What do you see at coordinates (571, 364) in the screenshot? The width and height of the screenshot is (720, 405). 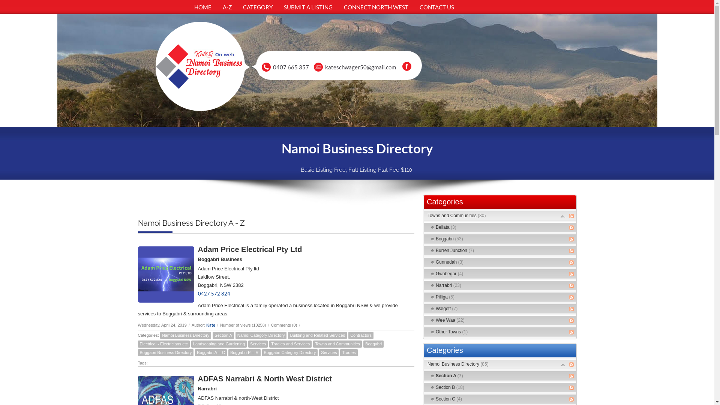 I see `RSS` at bounding box center [571, 364].